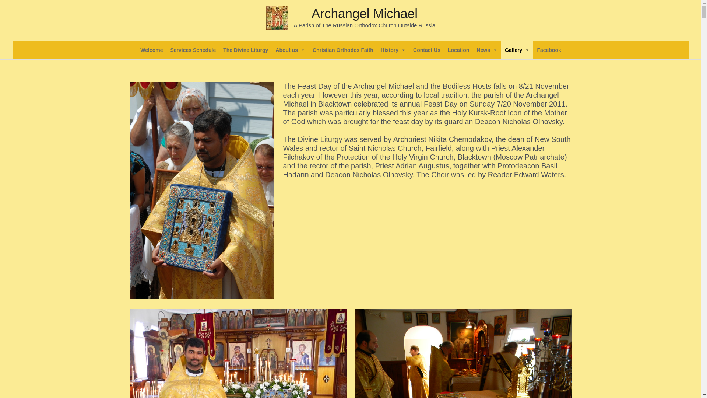  I want to click on About us, so click(290, 50).